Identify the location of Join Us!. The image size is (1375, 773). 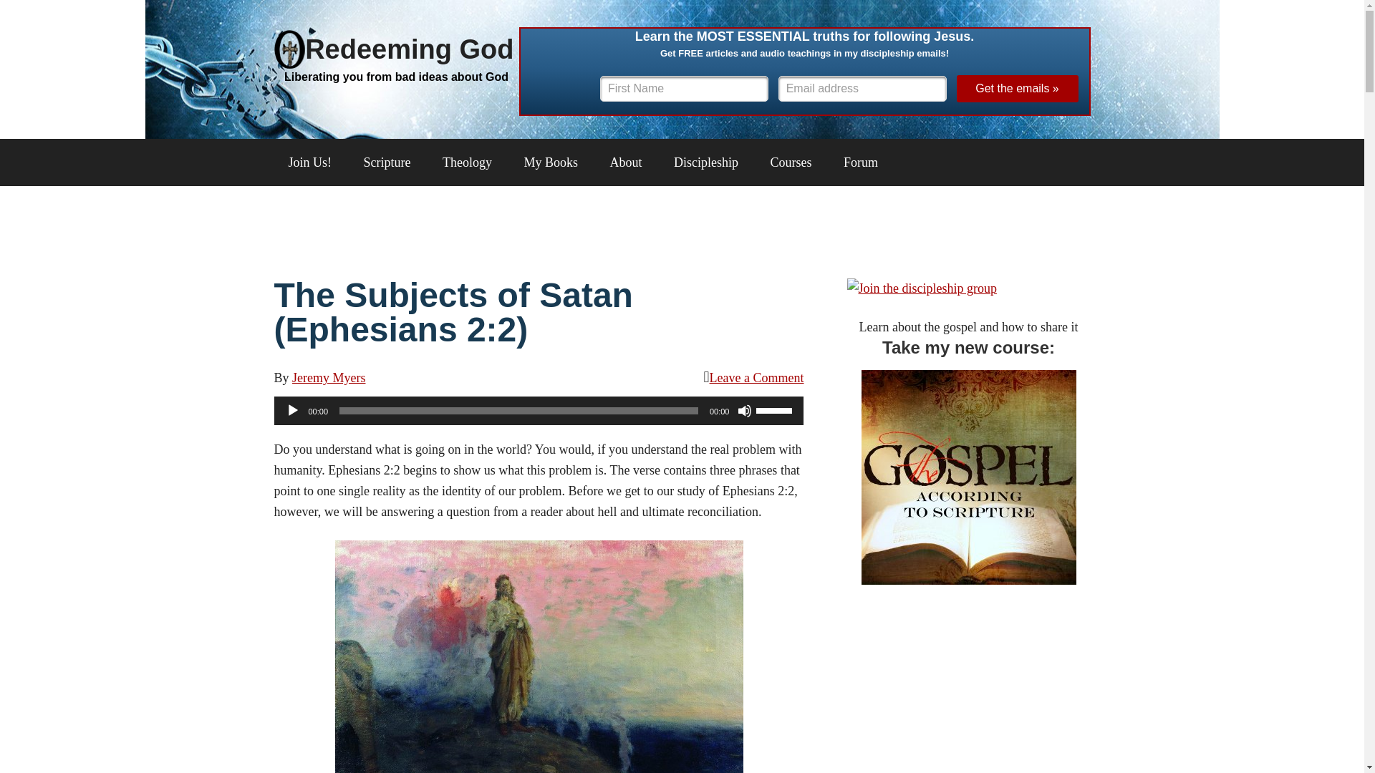
(309, 162).